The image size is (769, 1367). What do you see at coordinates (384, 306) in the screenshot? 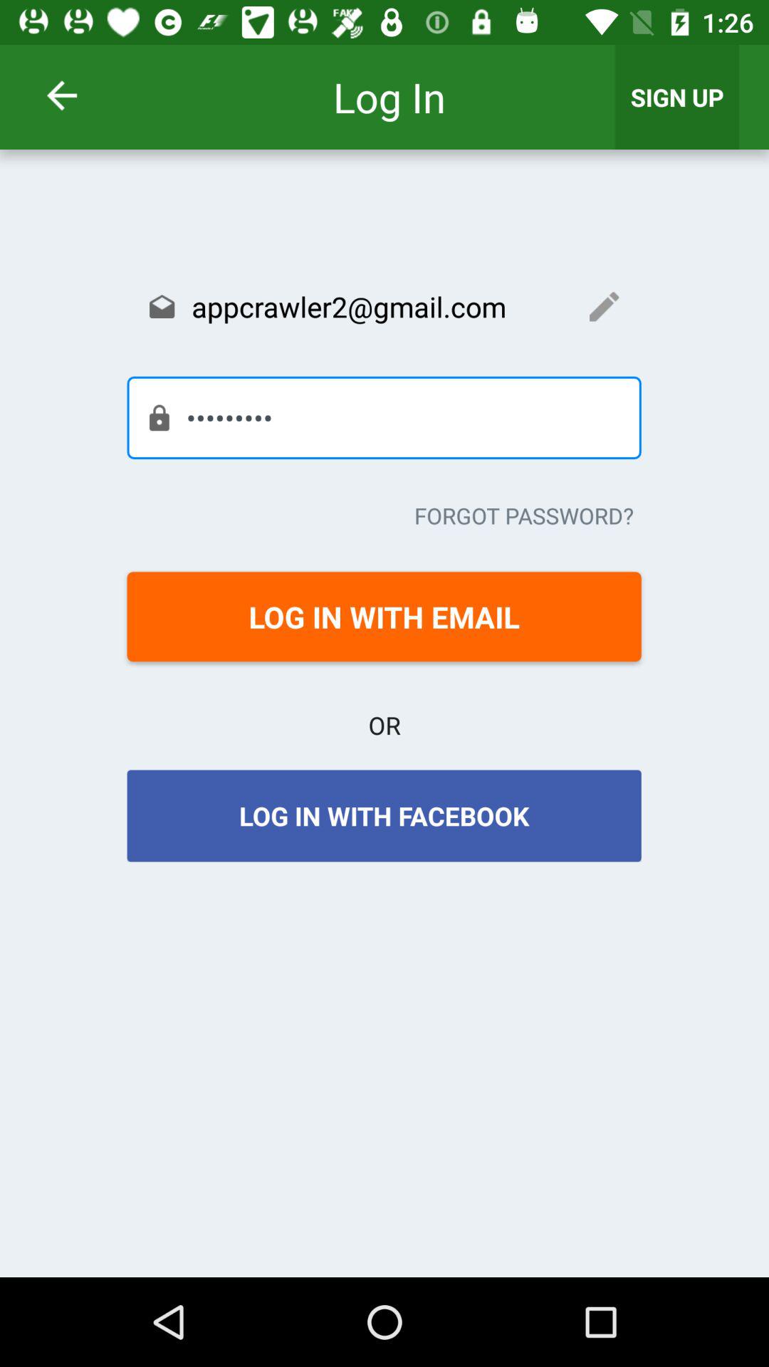
I see `click the icon below the log in icon` at bounding box center [384, 306].